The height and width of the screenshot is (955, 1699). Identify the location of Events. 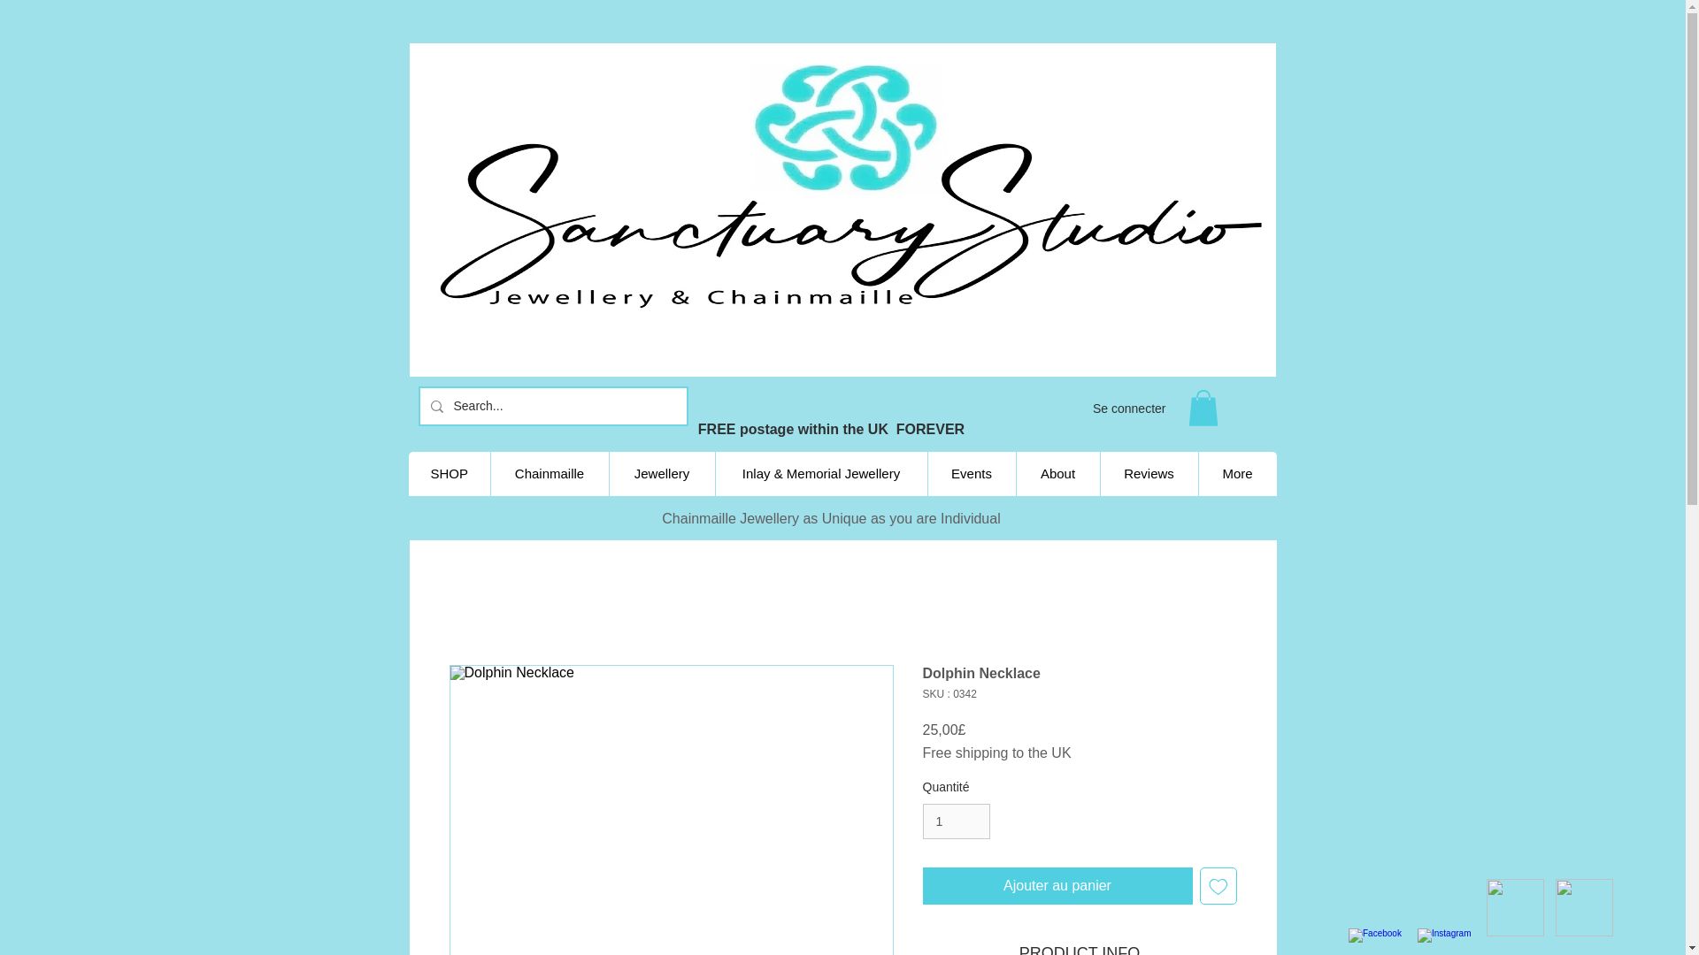
(972, 473).